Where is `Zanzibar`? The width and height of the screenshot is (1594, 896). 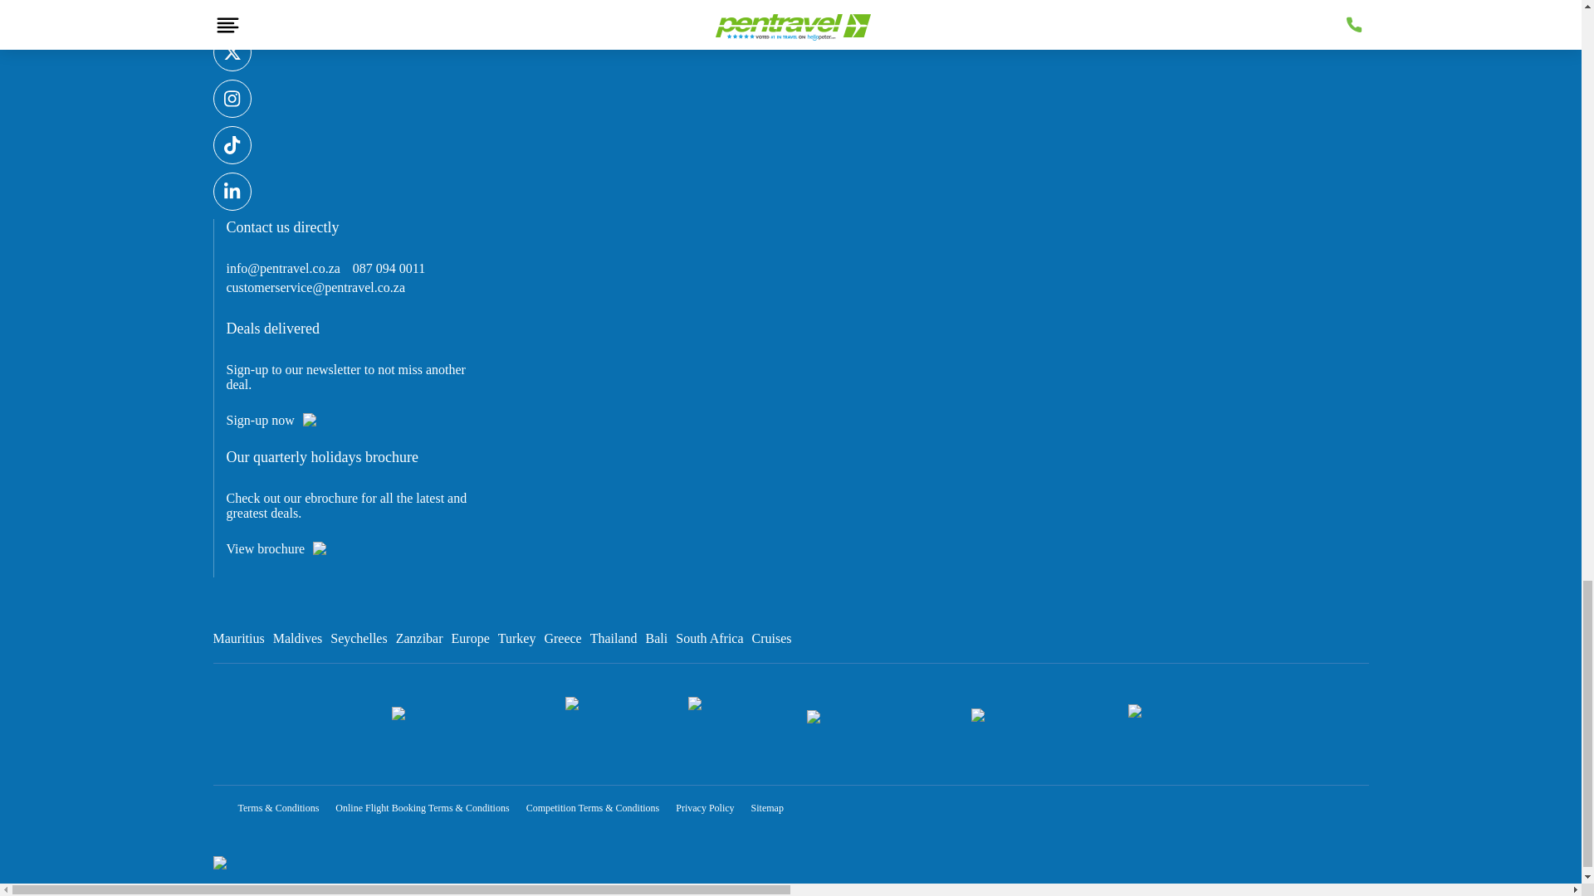
Zanzibar is located at coordinates (418, 638).